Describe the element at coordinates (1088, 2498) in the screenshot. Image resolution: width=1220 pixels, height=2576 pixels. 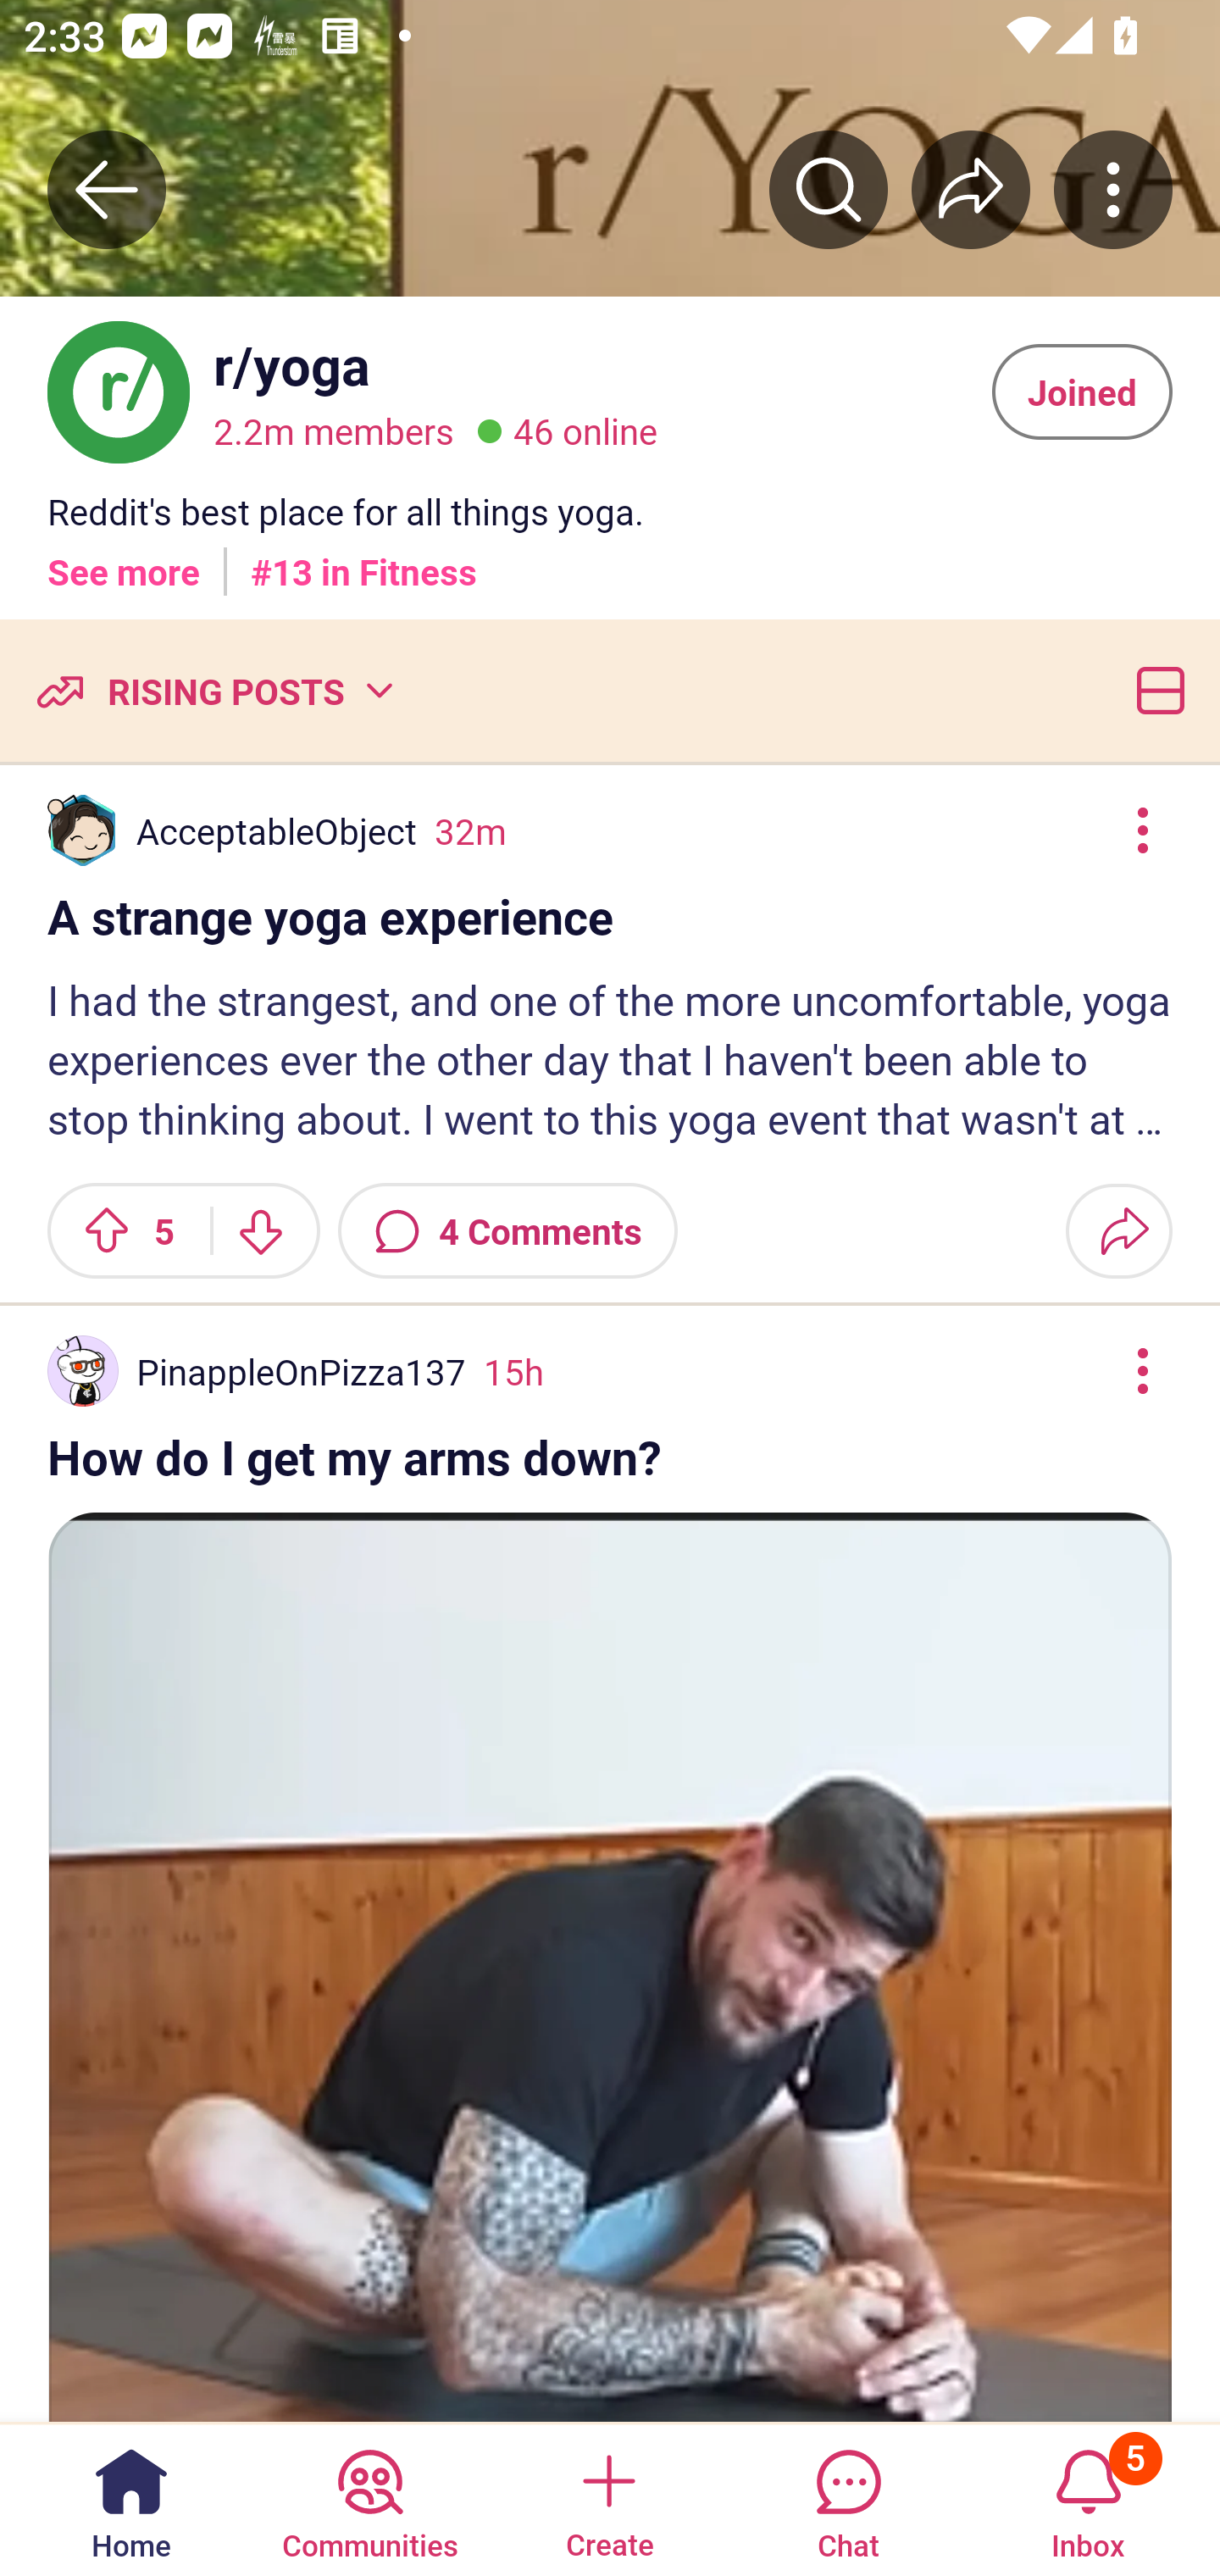
I see `Inbox, has 5 notifications 5 Inbox` at that location.